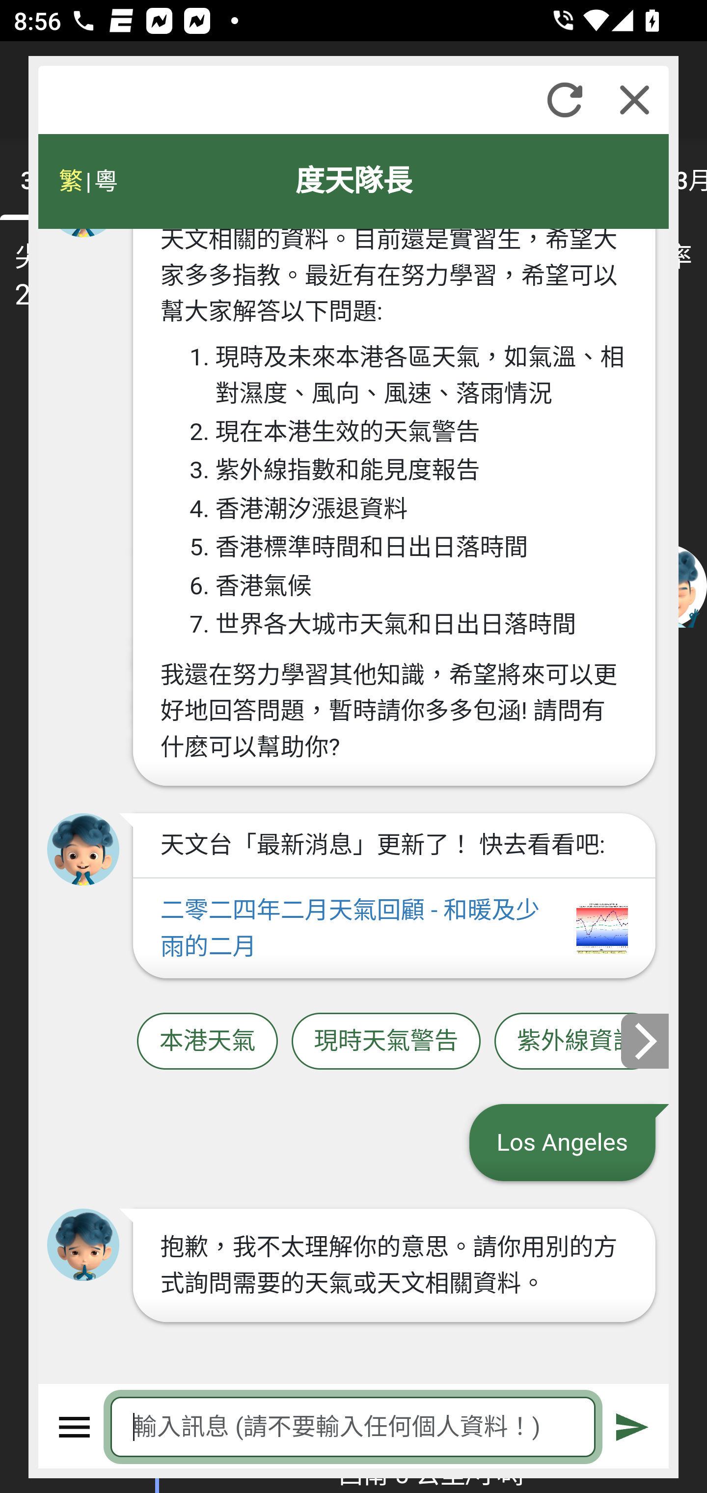 The image size is (707, 1493). Describe the element at coordinates (207, 1041) in the screenshot. I see `本港天氣` at that location.